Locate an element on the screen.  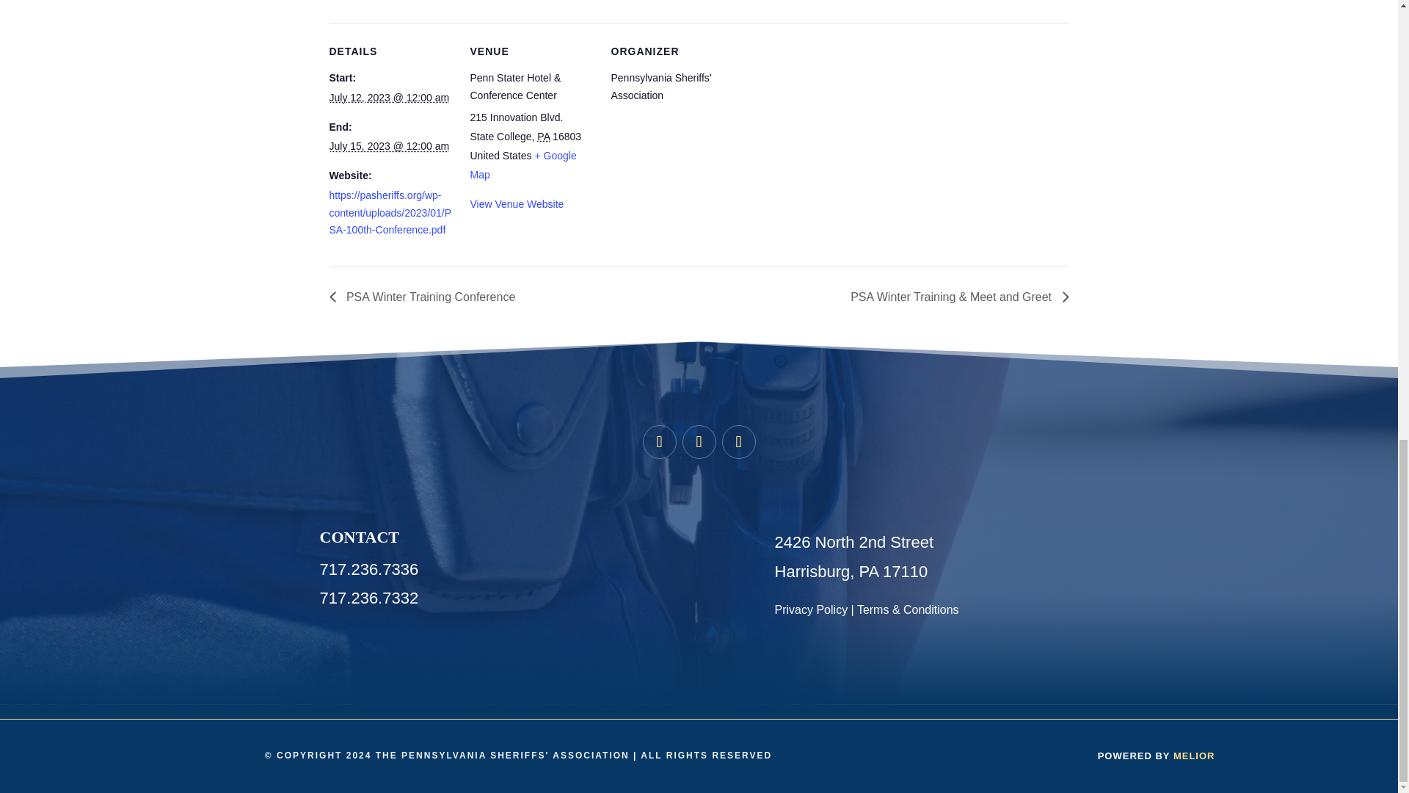
Follow on X is located at coordinates (699, 442).